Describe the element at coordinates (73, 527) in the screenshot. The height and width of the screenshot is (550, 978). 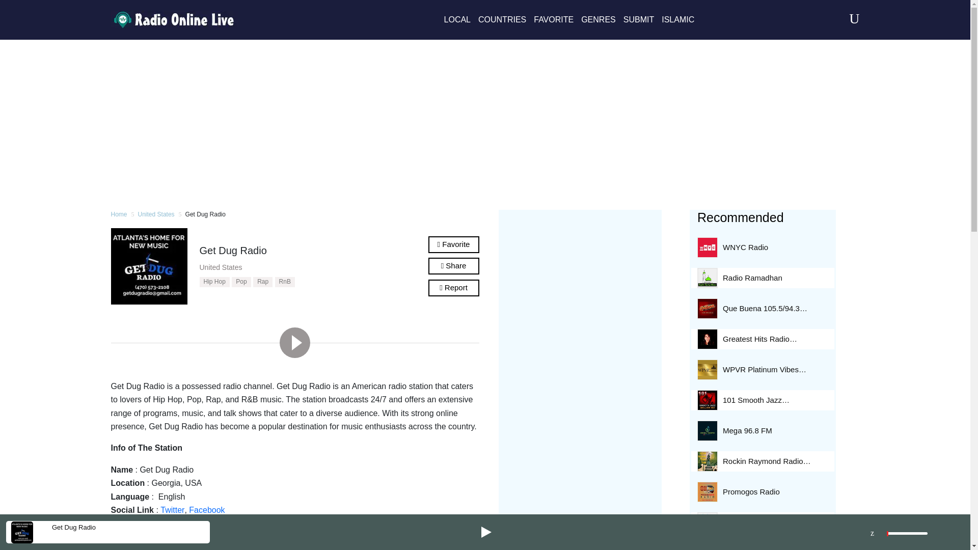
I see `Get Dug Radio` at that location.